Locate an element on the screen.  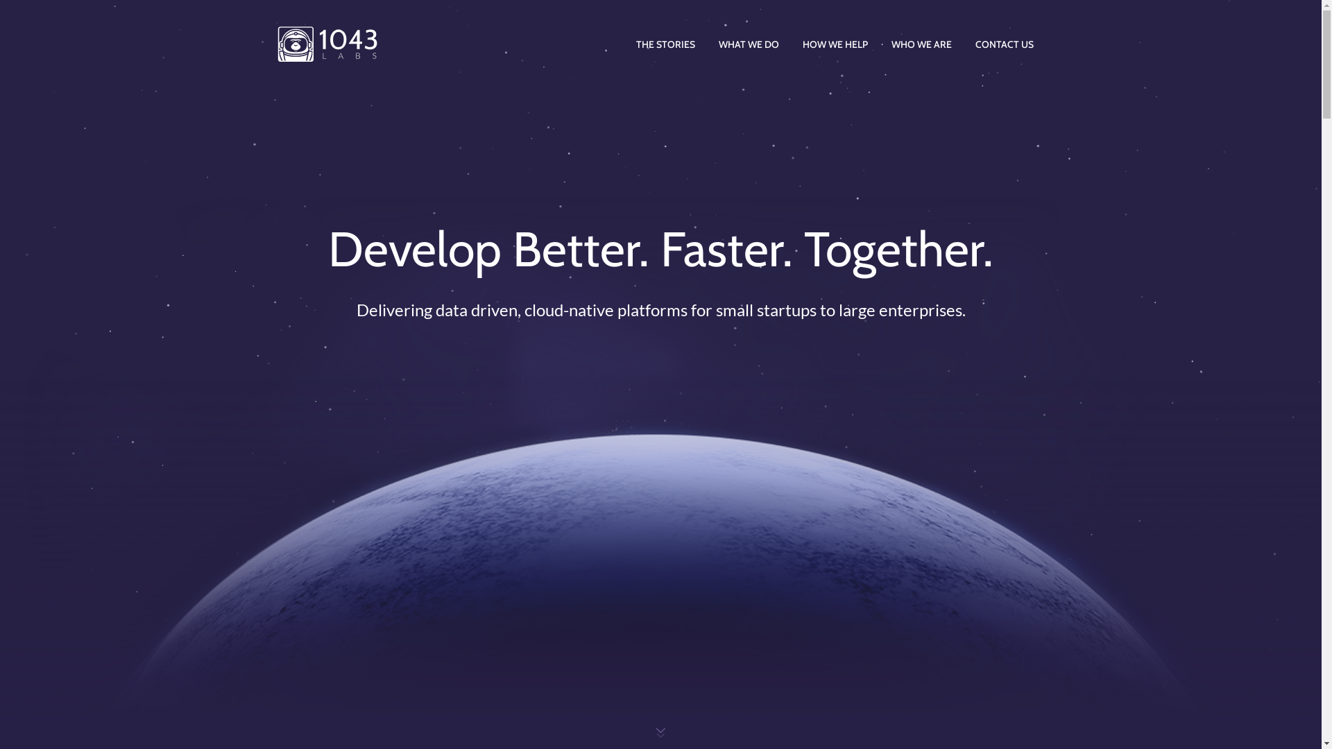
WHO WE ARE is located at coordinates (921, 44).